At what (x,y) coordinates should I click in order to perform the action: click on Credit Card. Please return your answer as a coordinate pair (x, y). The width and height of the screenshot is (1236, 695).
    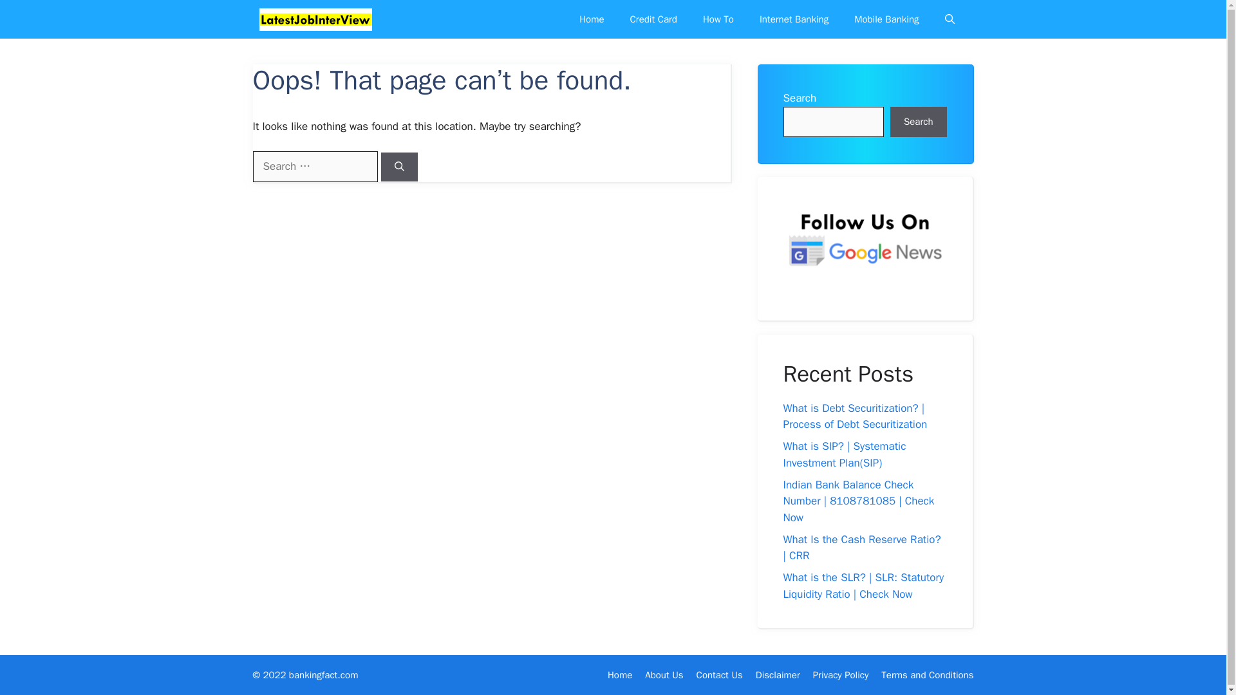
    Looking at the image, I should click on (653, 19).